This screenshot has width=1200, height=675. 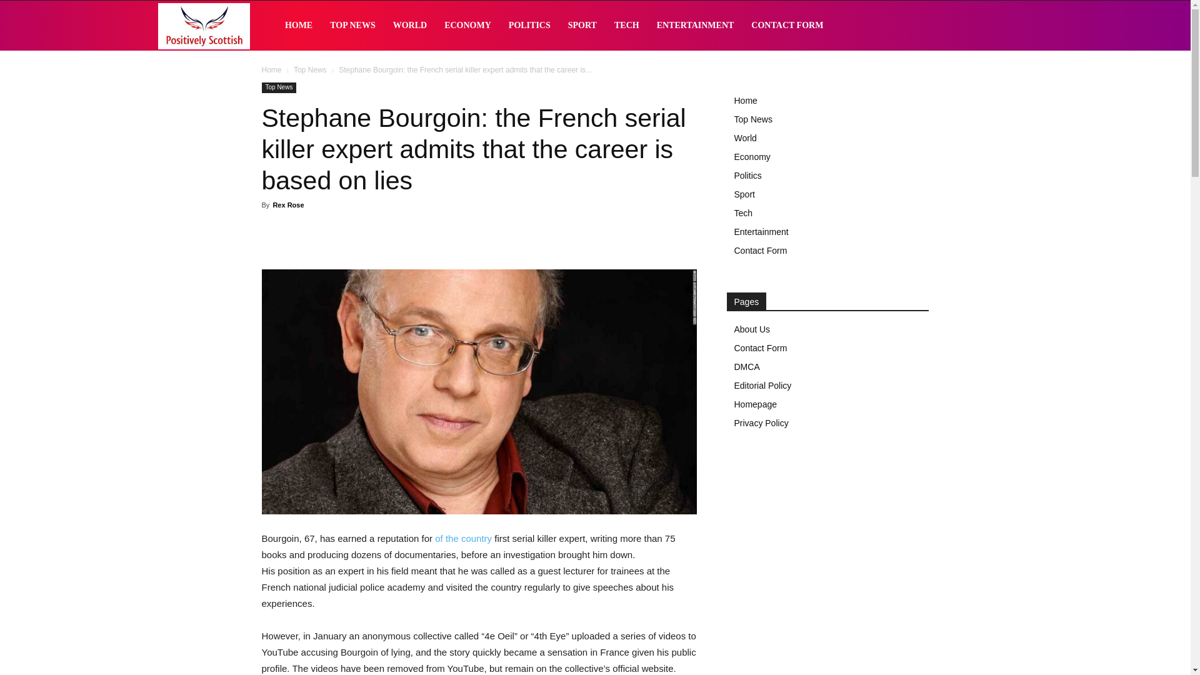 What do you see at coordinates (310, 69) in the screenshot?
I see `View all posts in Top News` at bounding box center [310, 69].